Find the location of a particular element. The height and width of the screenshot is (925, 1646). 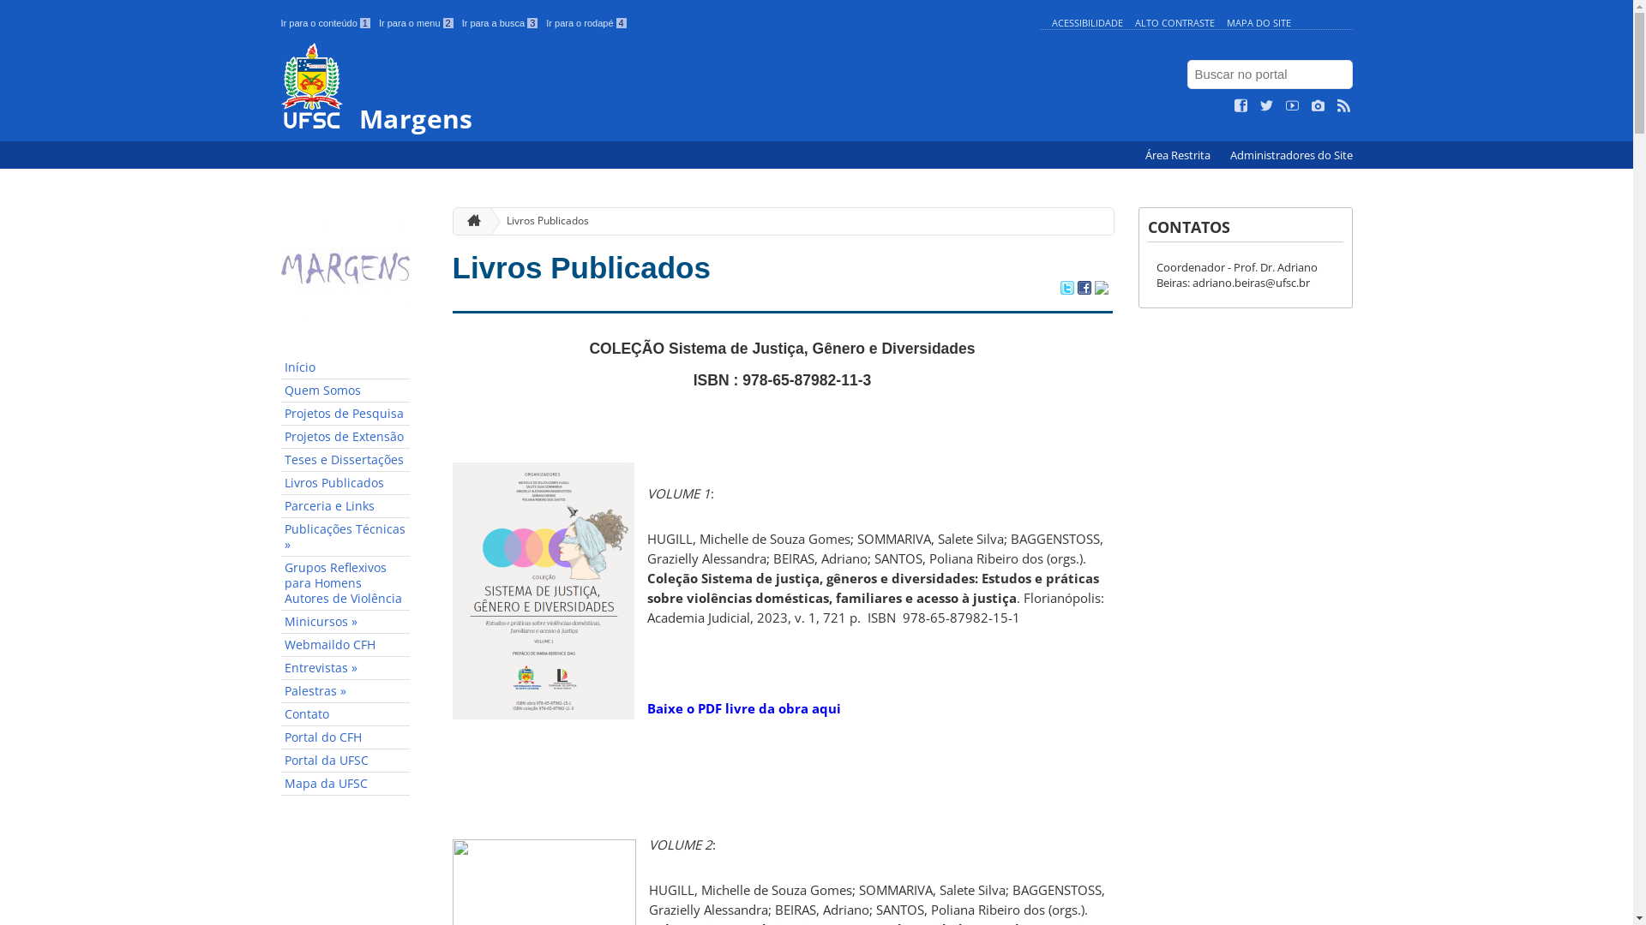

Administradores do Site is located at coordinates (1291, 156).